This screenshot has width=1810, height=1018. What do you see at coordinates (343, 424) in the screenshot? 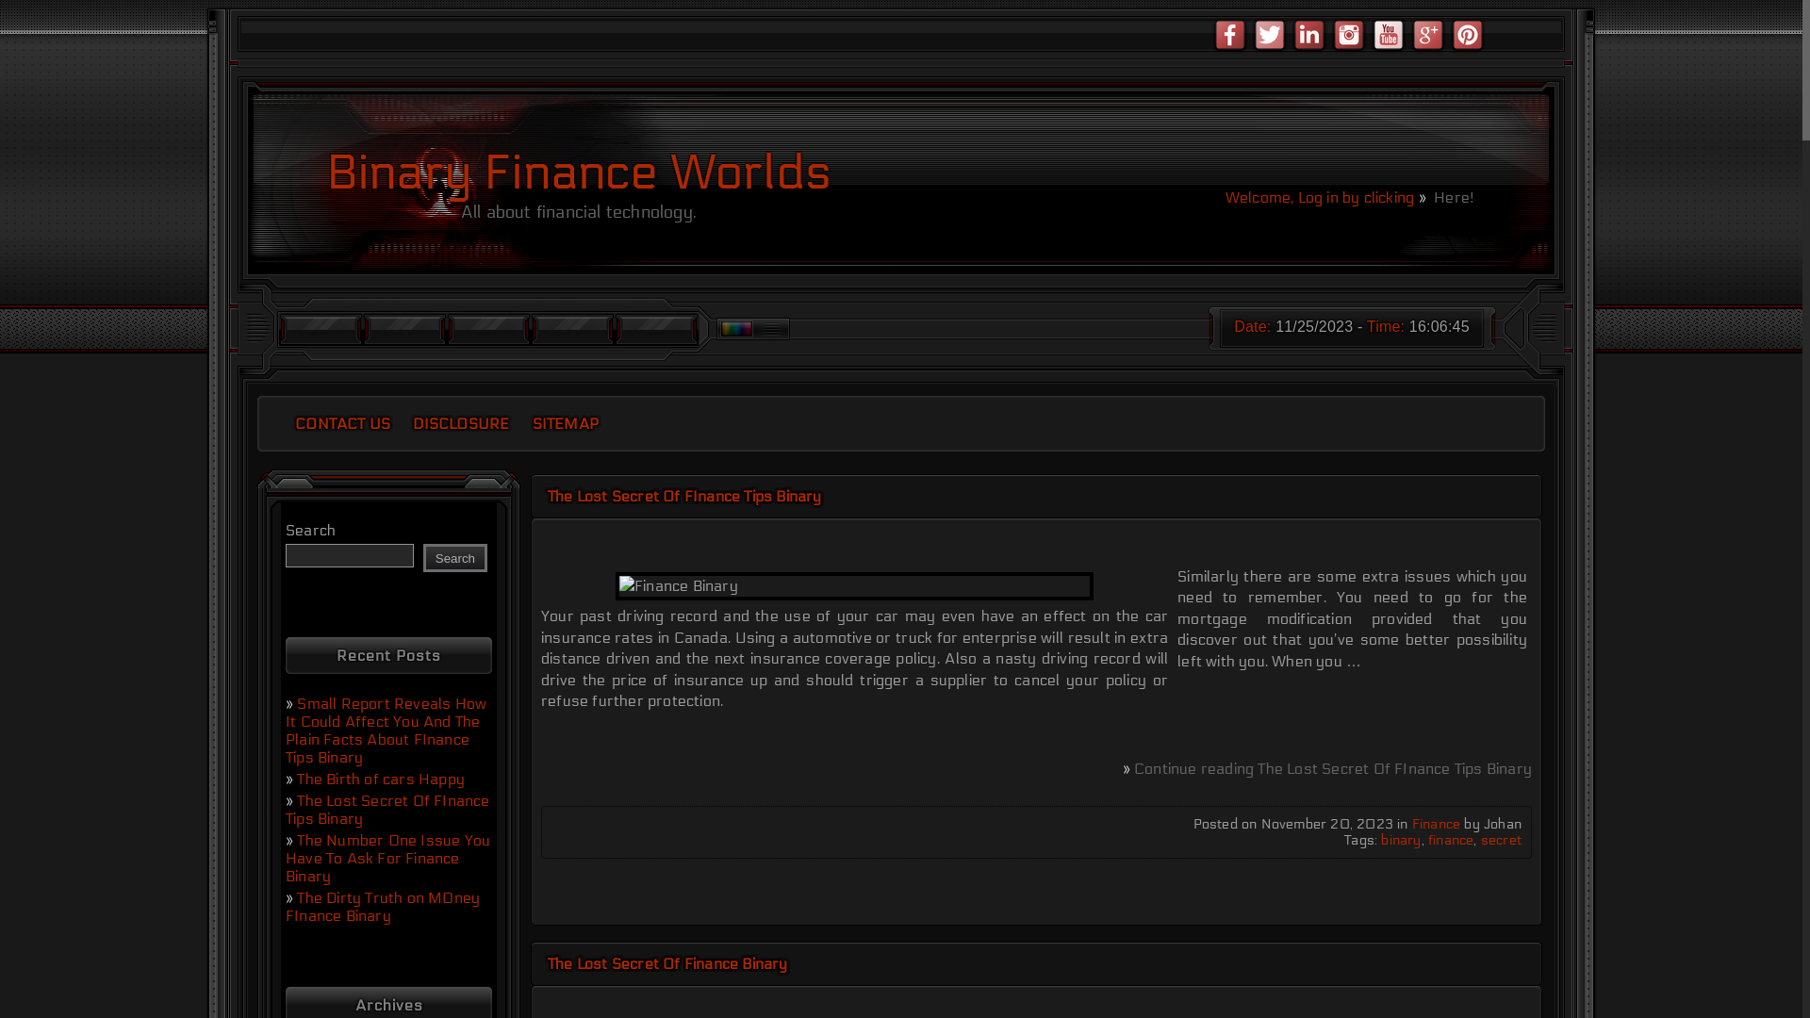
I see `CONTACT US` at bounding box center [343, 424].